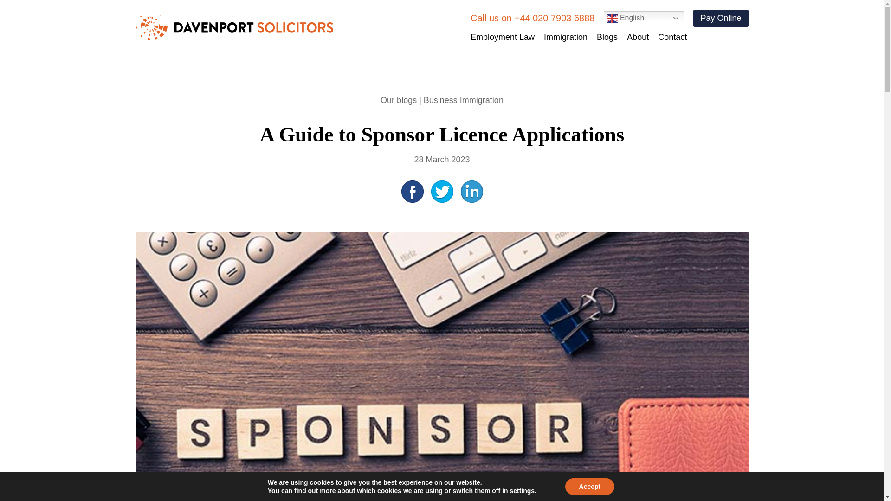  I want to click on Employment Law, so click(502, 37).